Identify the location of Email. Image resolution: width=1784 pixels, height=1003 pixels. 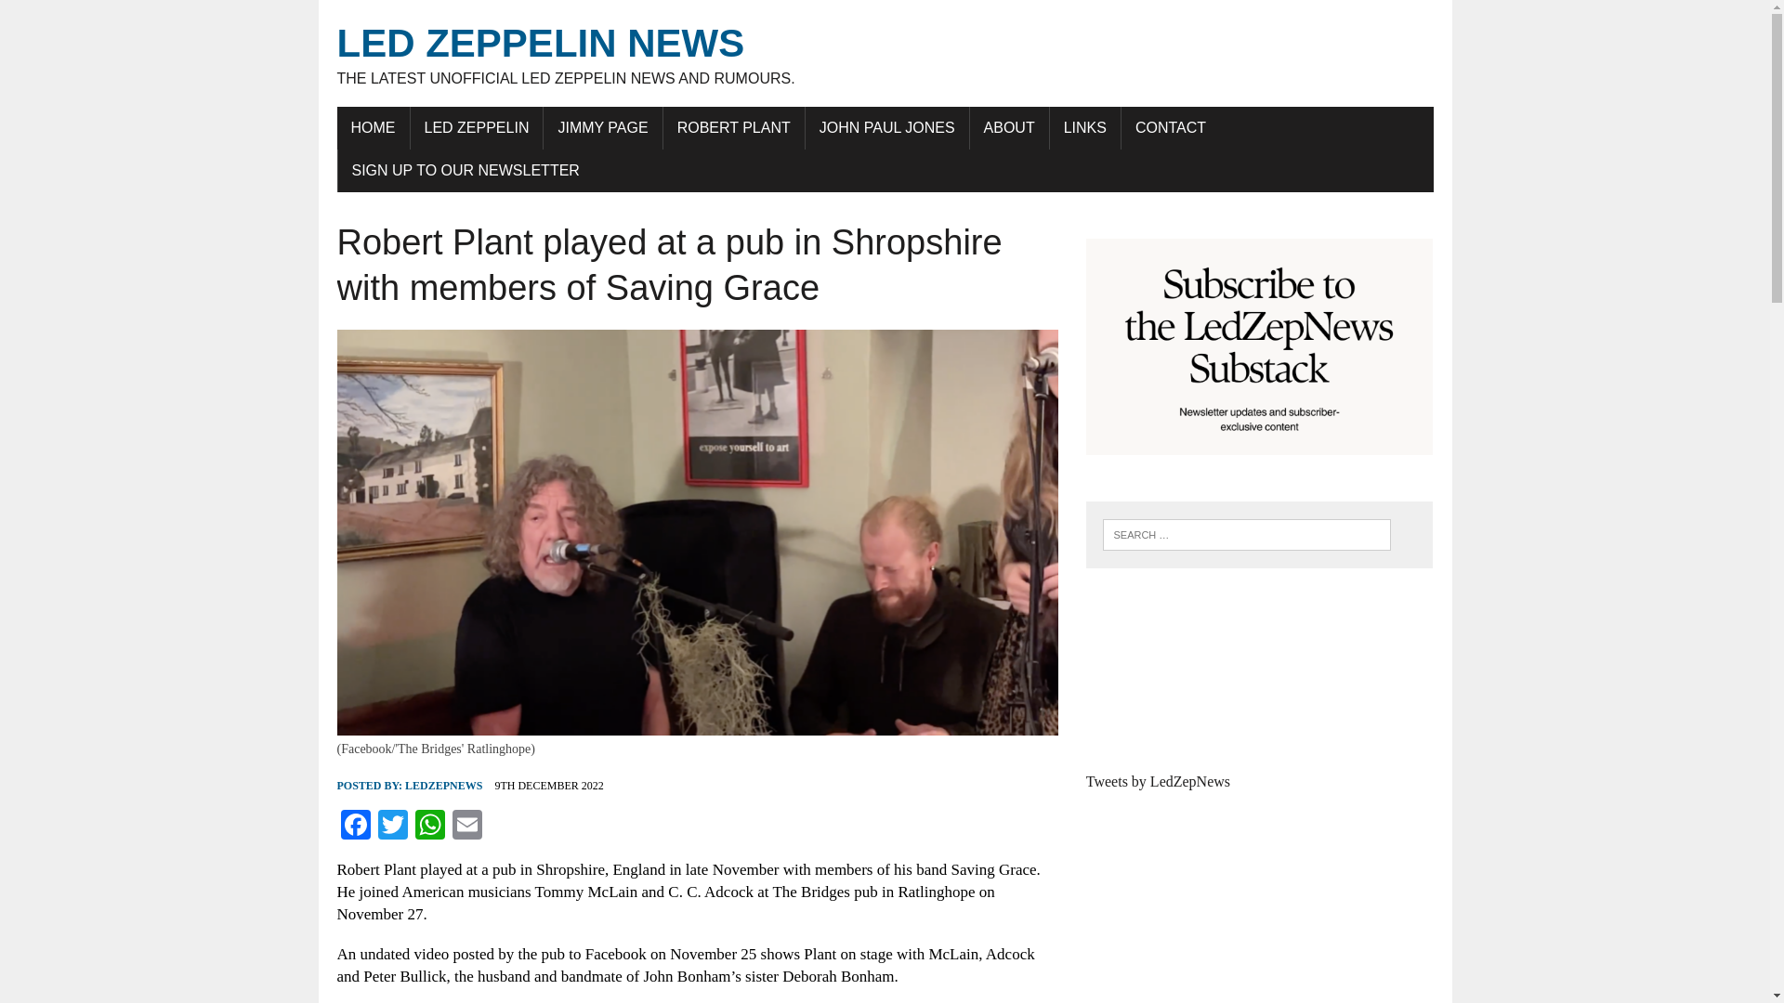
(466, 827).